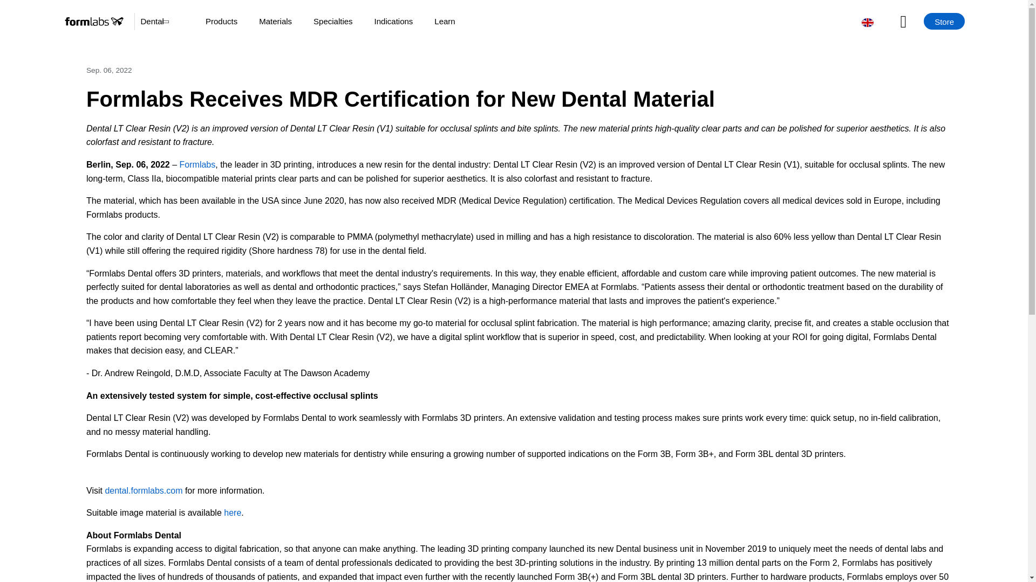 This screenshot has width=1036, height=582. I want to click on Indications, so click(394, 21).